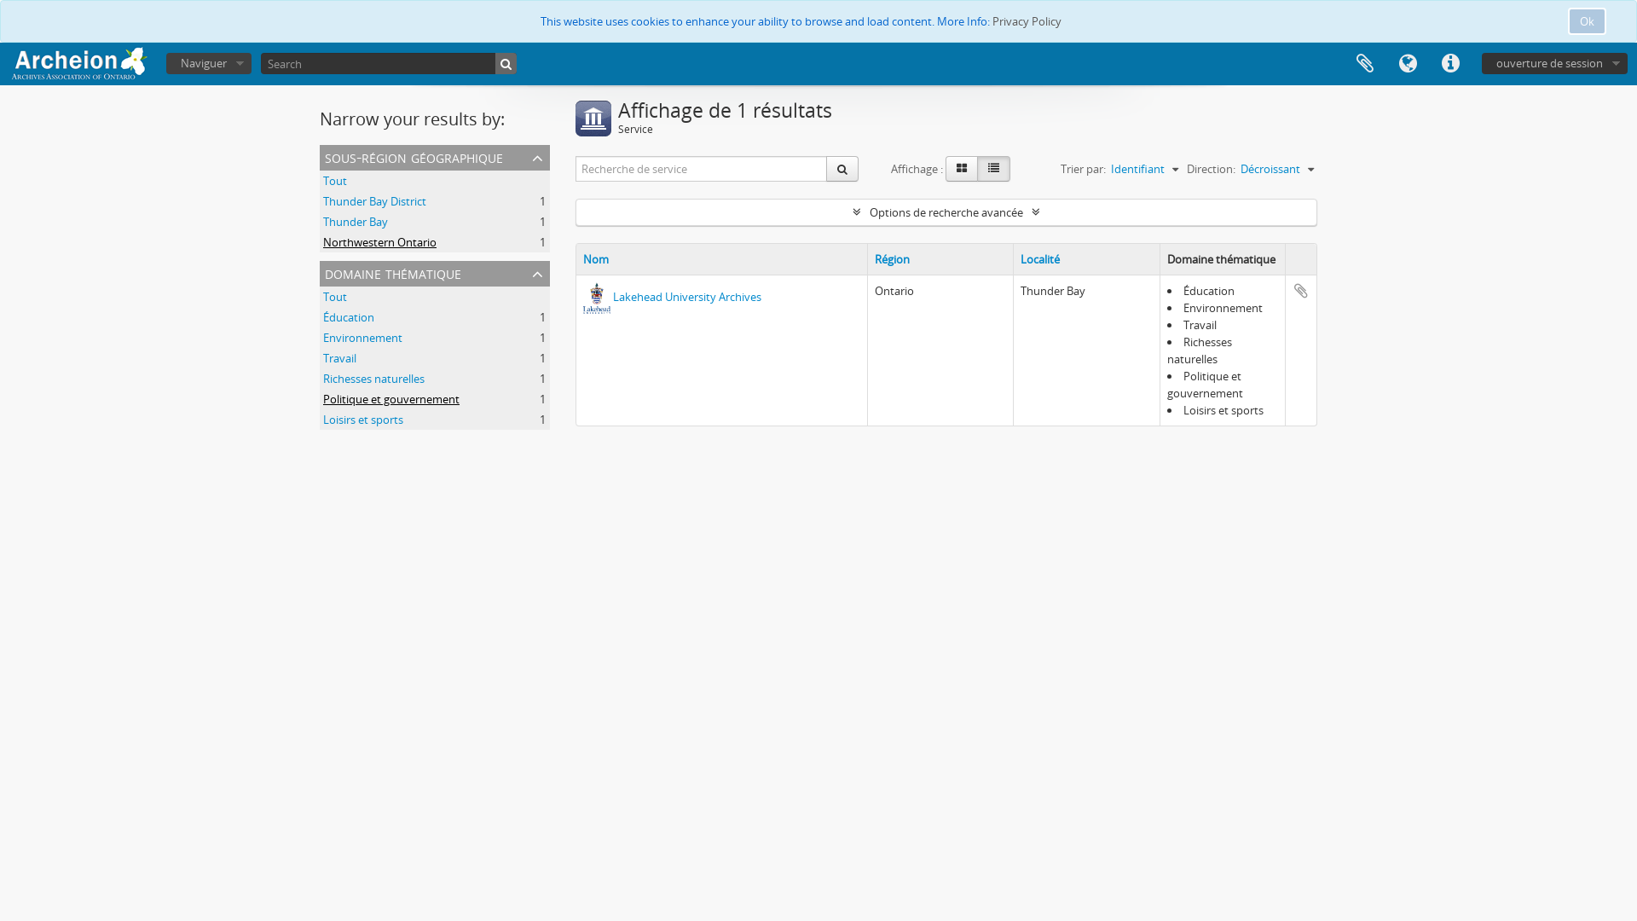 This screenshot has height=921, width=1637. Describe the element at coordinates (1555, 63) in the screenshot. I see `ouverture de session` at that location.